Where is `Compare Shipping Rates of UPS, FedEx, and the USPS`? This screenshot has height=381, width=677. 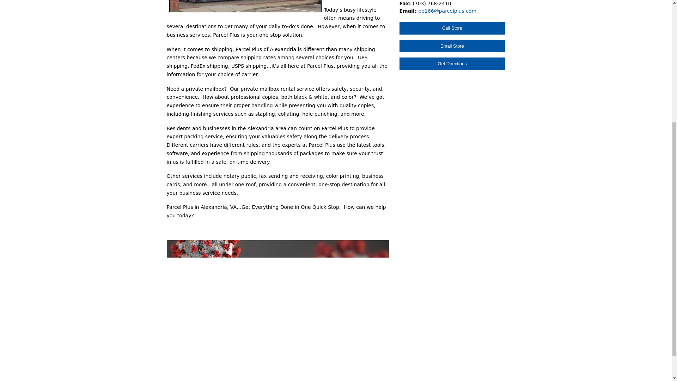 Compare Shipping Rates of UPS, FedEx, and the USPS is located at coordinates (245, 6).